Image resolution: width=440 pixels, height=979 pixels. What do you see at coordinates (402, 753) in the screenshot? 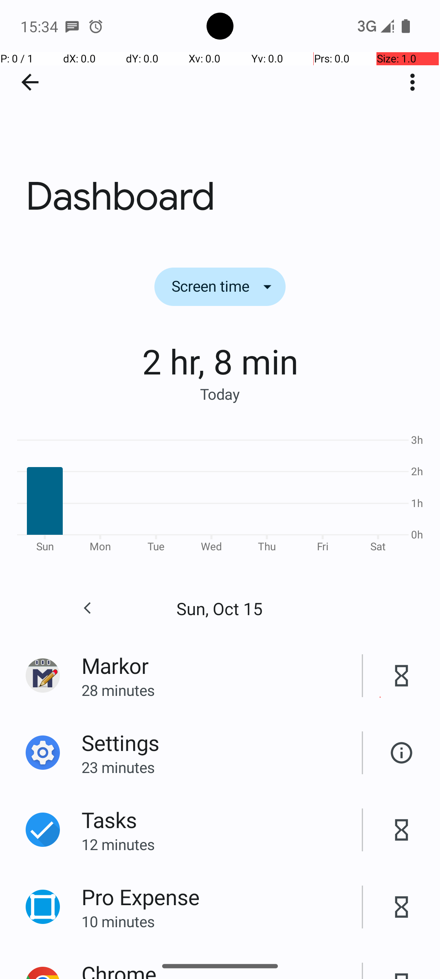
I see `Can't set timer` at bounding box center [402, 753].